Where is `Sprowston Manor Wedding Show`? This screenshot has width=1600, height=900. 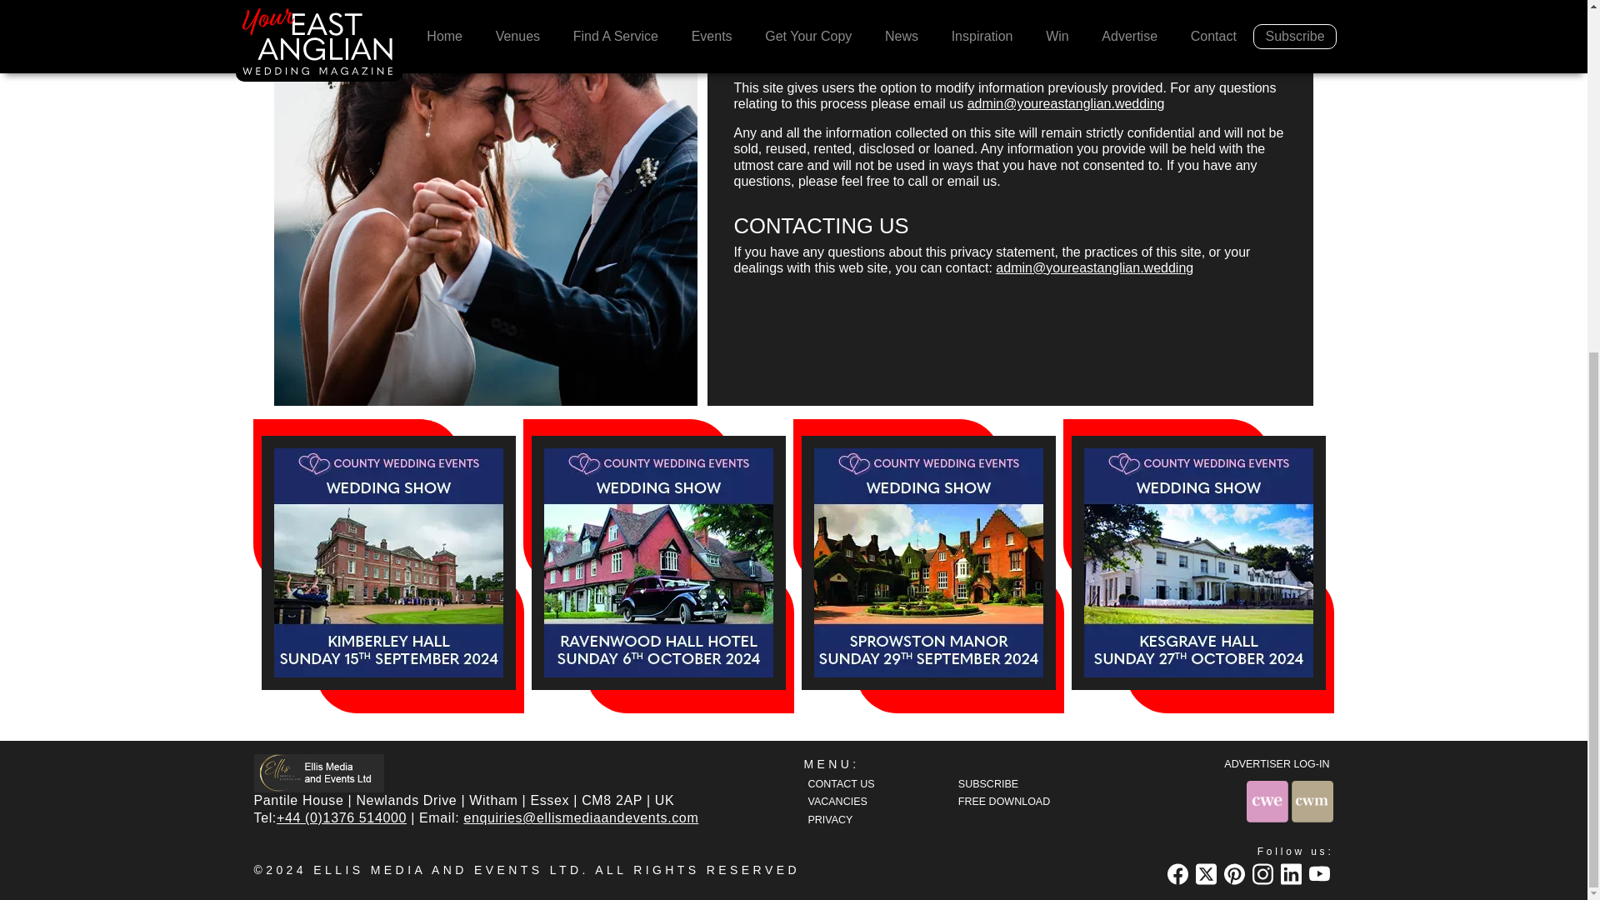
Sprowston Manor Wedding Show is located at coordinates (928, 562).